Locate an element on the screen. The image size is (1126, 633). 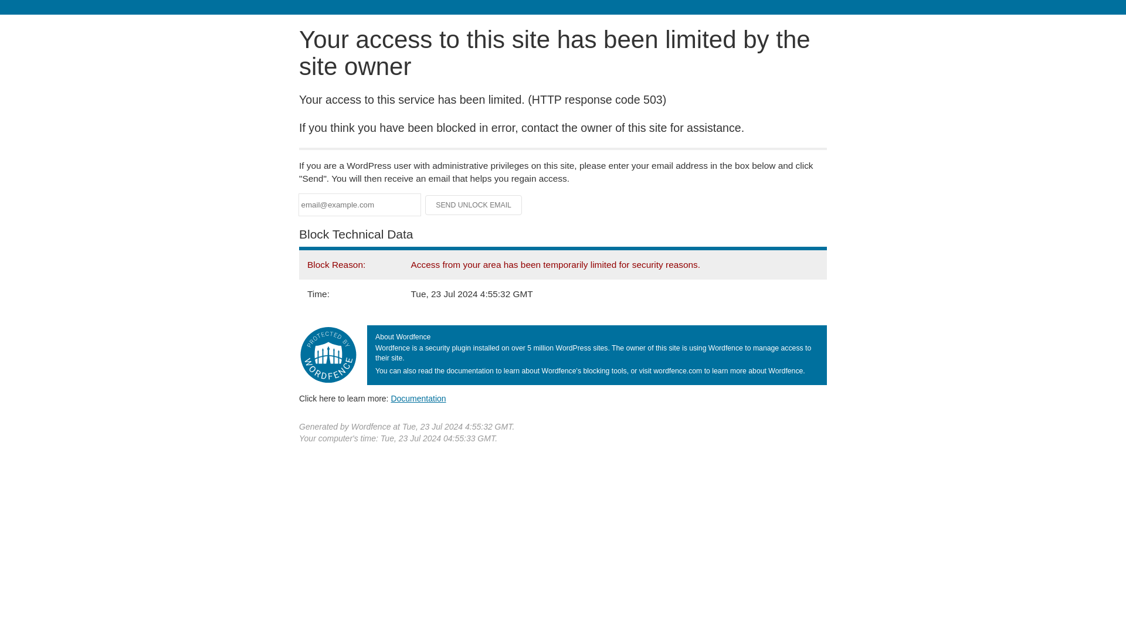
Send Unlock Email is located at coordinates (474, 205).